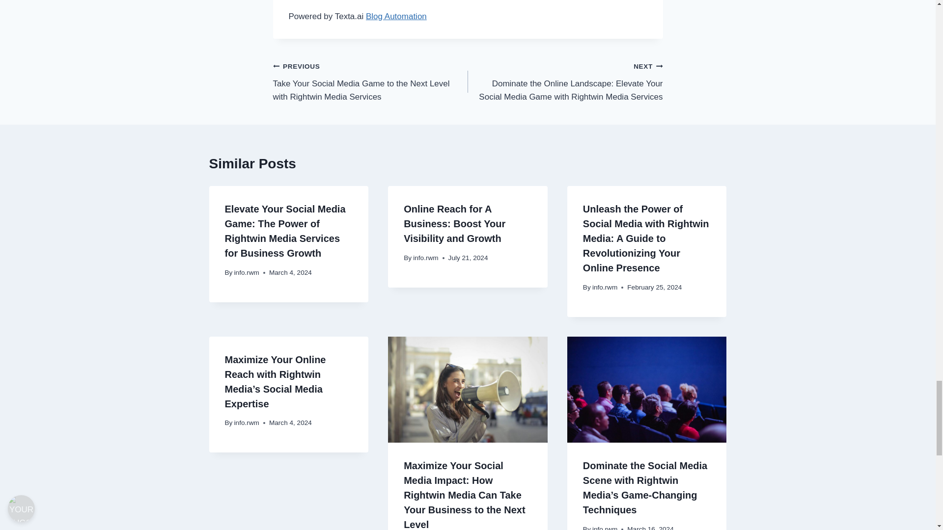 Image resolution: width=943 pixels, height=530 pixels. What do you see at coordinates (247, 423) in the screenshot?
I see `info.rwm` at bounding box center [247, 423].